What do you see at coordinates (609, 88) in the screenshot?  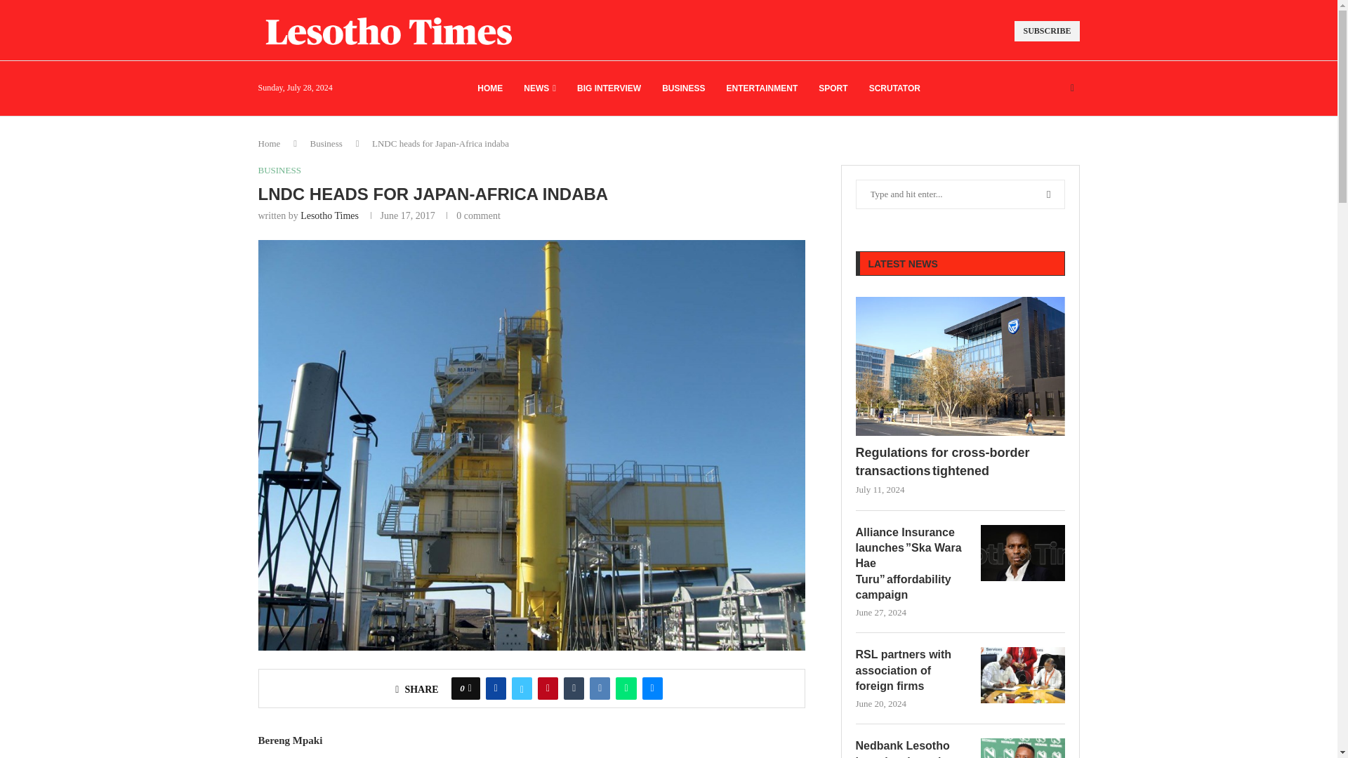 I see `BIG INTERVIEW` at bounding box center [609, 88].